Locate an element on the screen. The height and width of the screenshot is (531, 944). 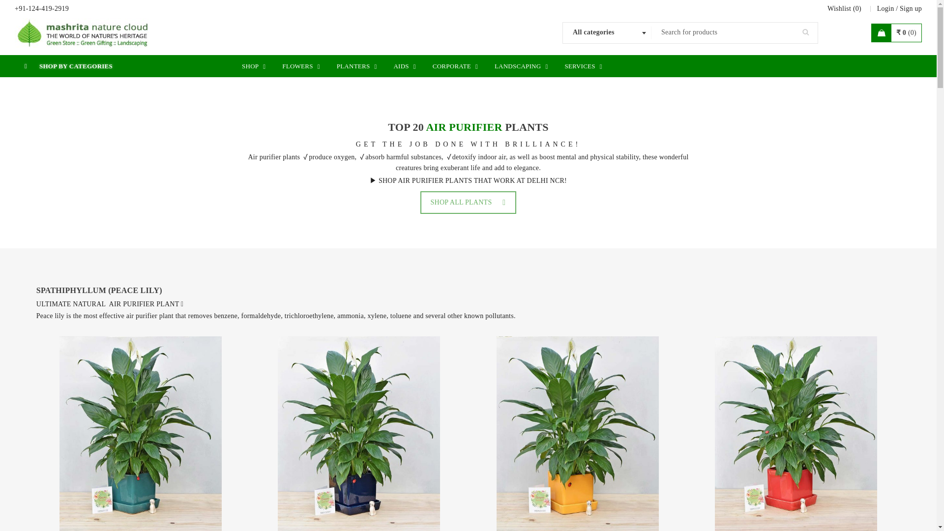
All categories is located at coordinates (607, 32).